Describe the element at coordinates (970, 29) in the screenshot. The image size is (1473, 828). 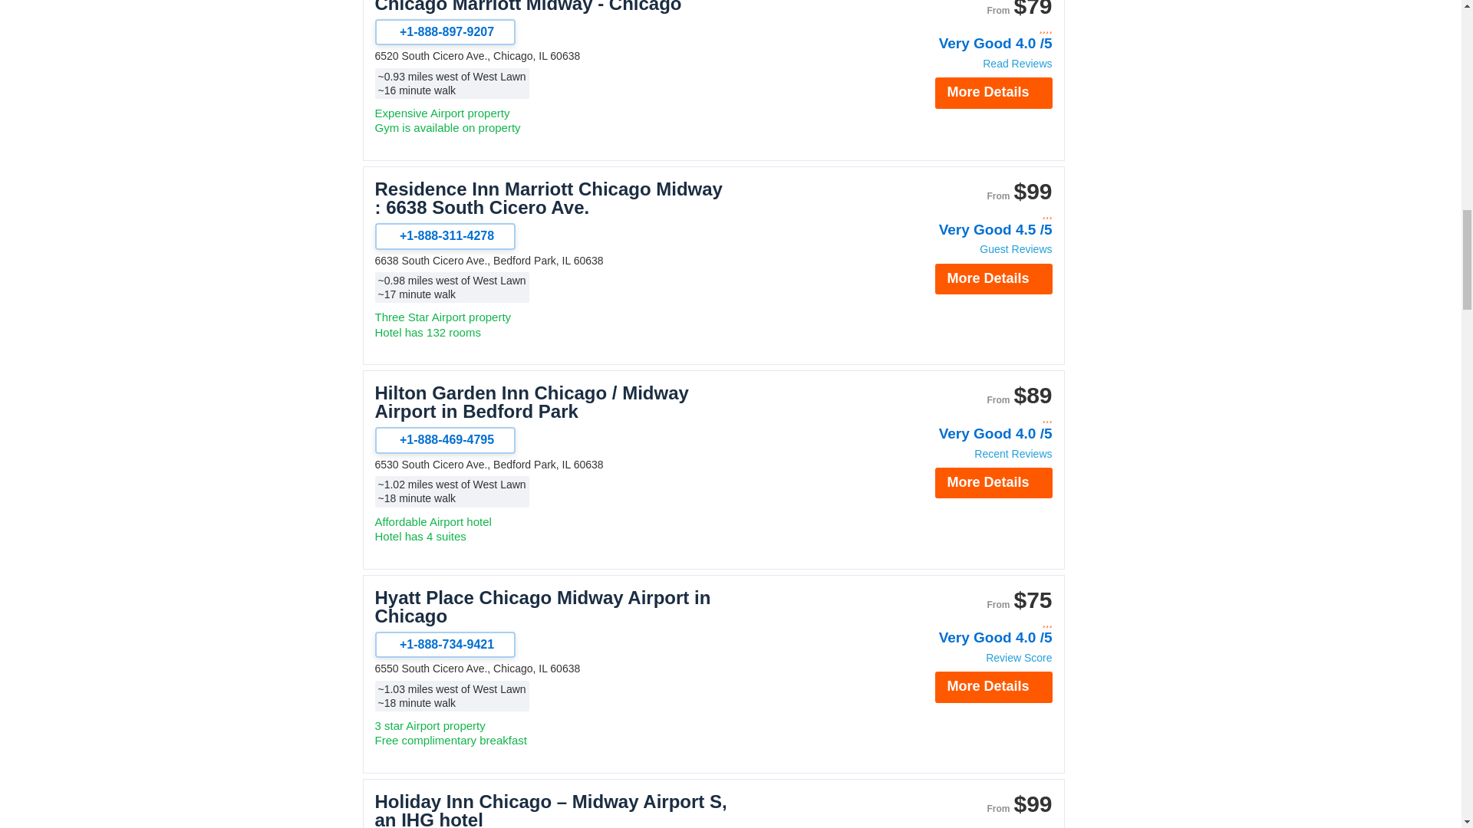
I see `4 stars` at that location.